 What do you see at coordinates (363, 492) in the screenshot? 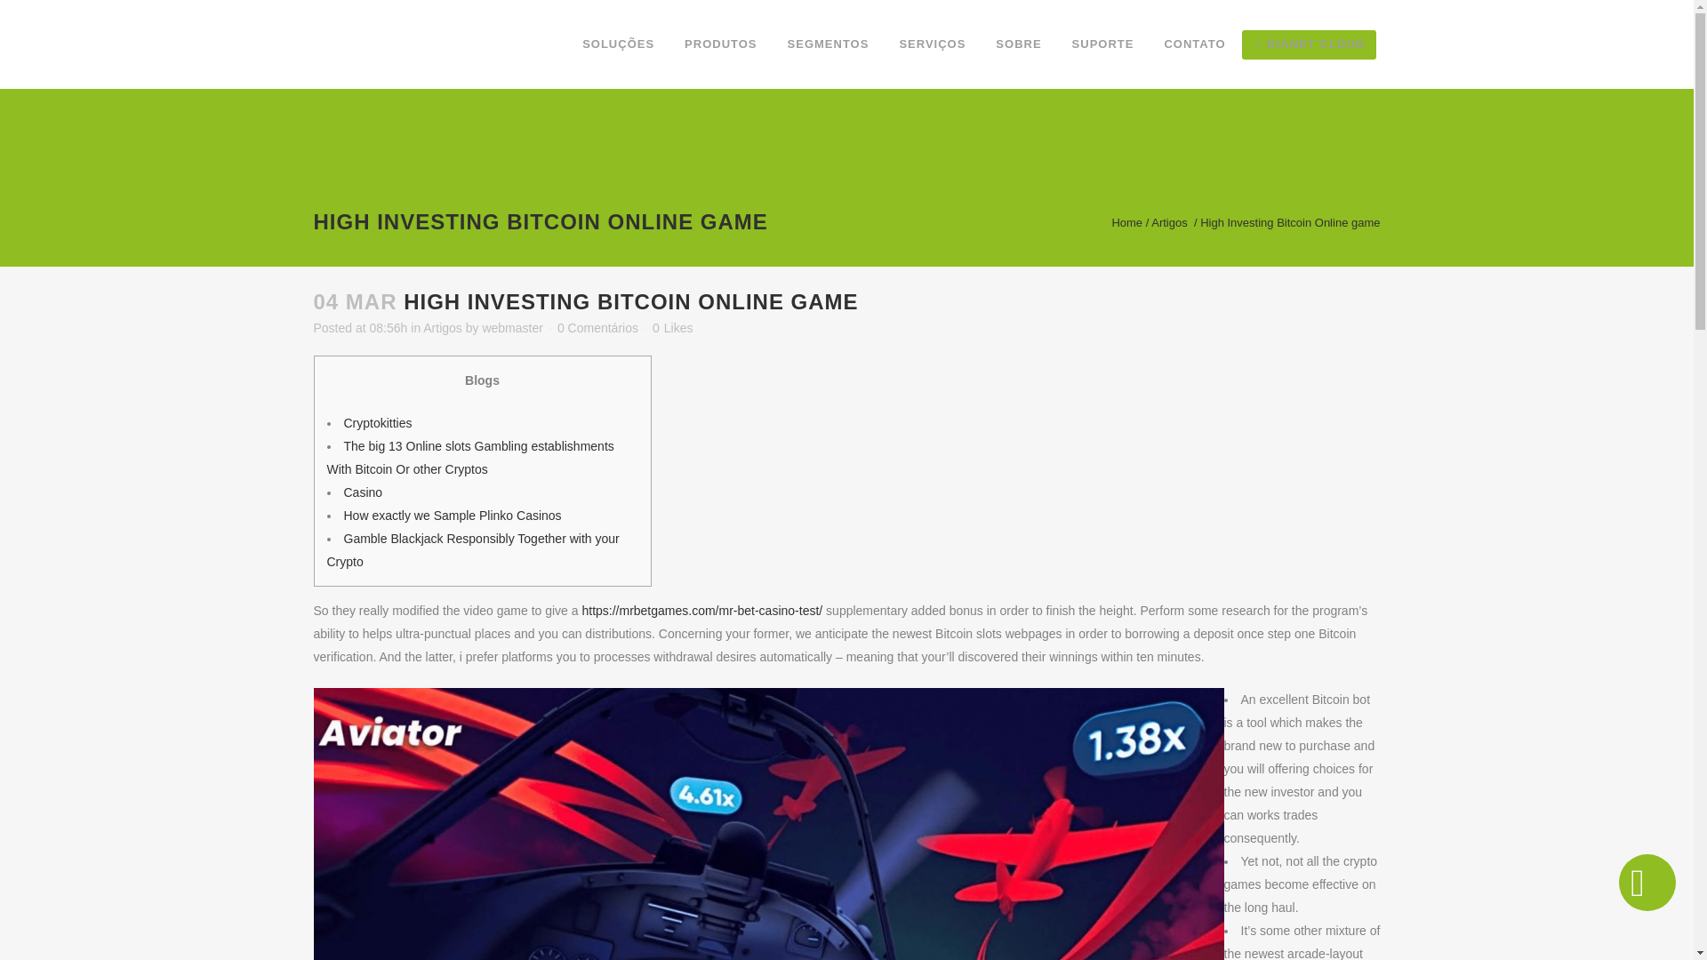
I see `Casino` at bounding box center [363, 492].